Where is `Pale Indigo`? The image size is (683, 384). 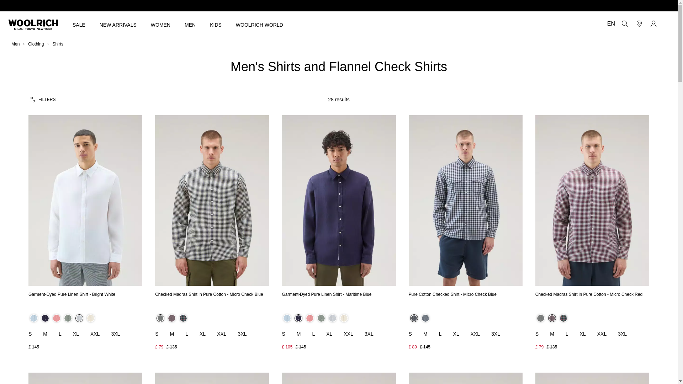 Pale Indigo is located at coordinates (33, 318).